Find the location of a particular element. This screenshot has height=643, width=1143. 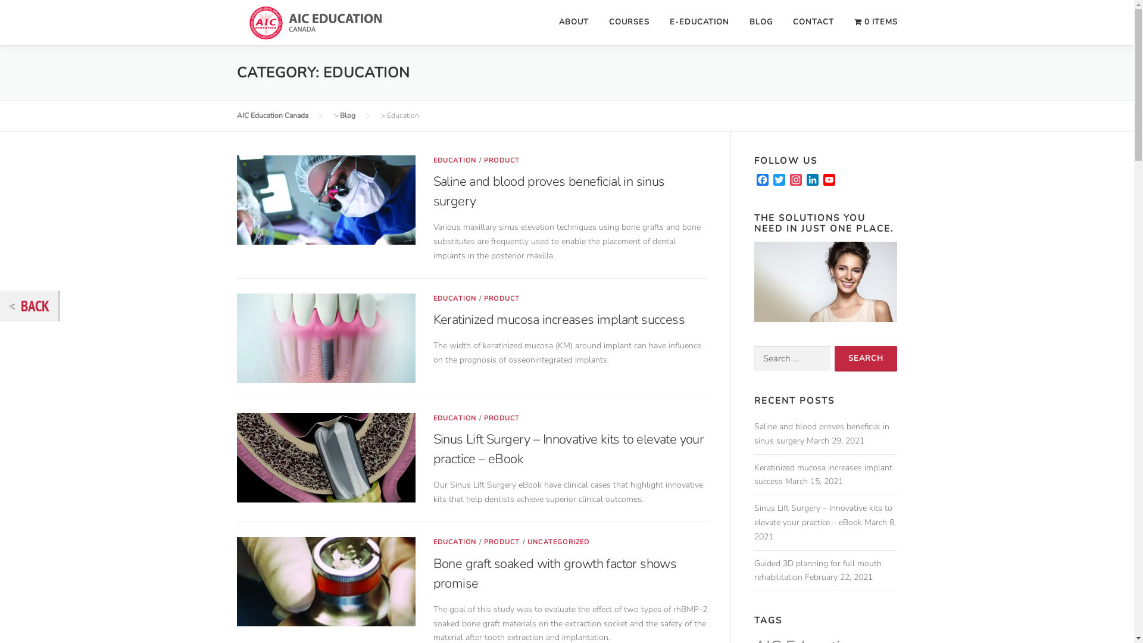

CONTACT is located at coordinates (813, 23).